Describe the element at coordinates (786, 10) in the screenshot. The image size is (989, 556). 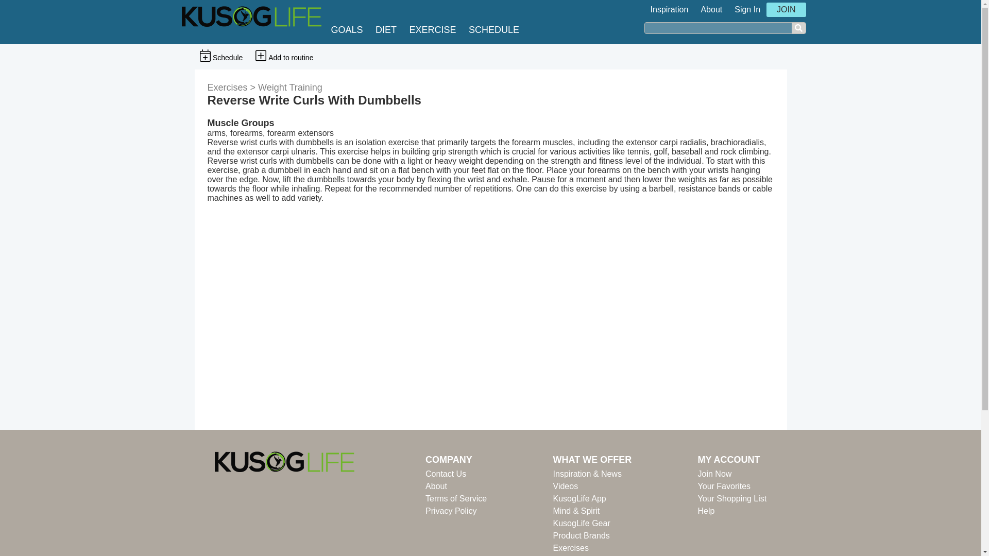
I see `JOIN` at that location.